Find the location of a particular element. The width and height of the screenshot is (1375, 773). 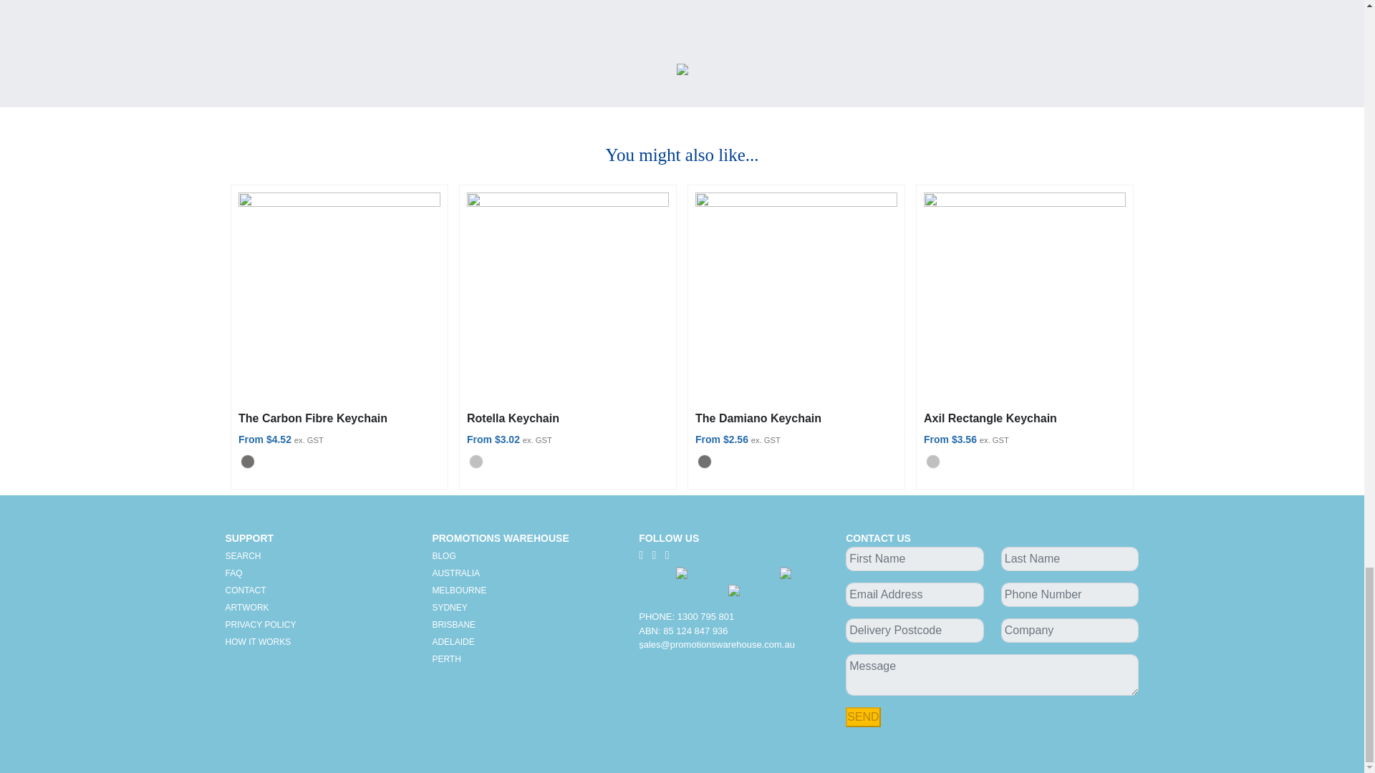

Silver is located at coordinates (476, 461).